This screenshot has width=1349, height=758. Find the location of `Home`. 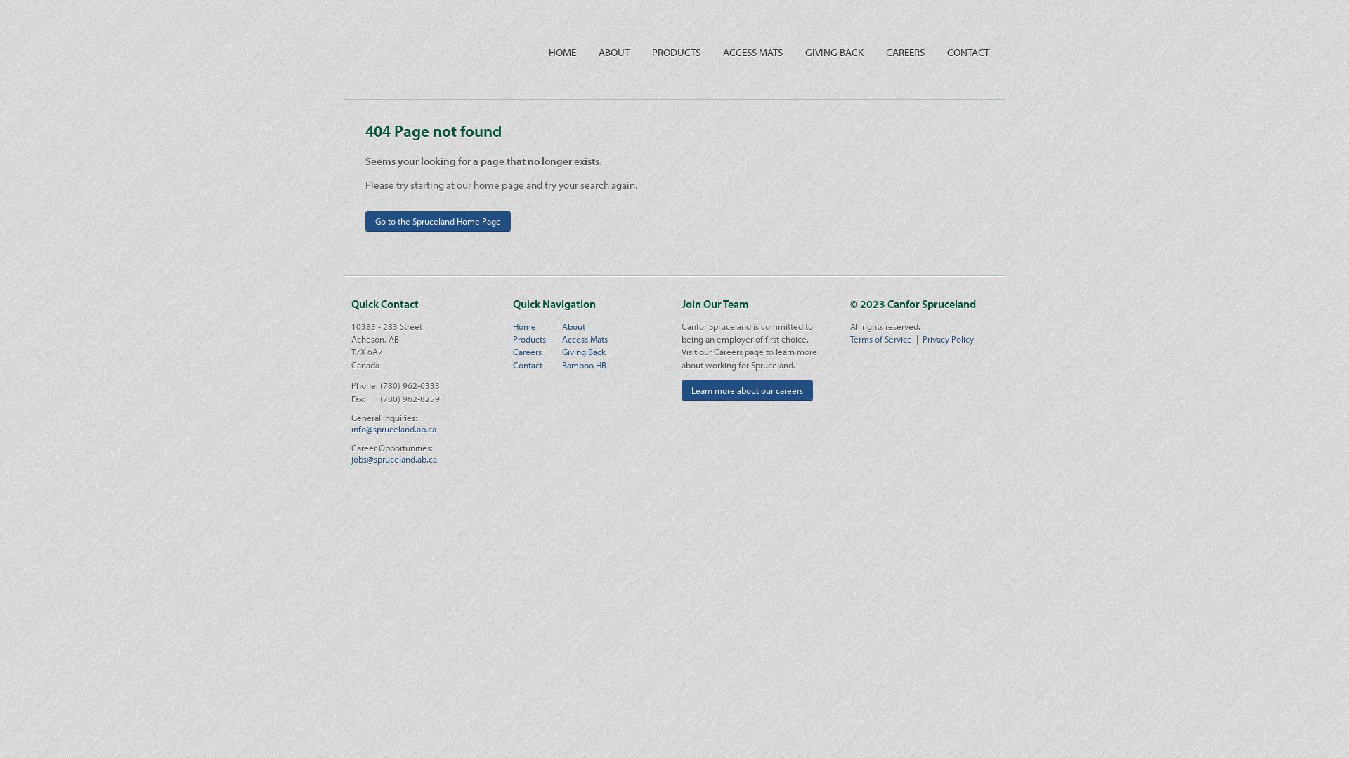

Home is located at coordinates (524, 326).